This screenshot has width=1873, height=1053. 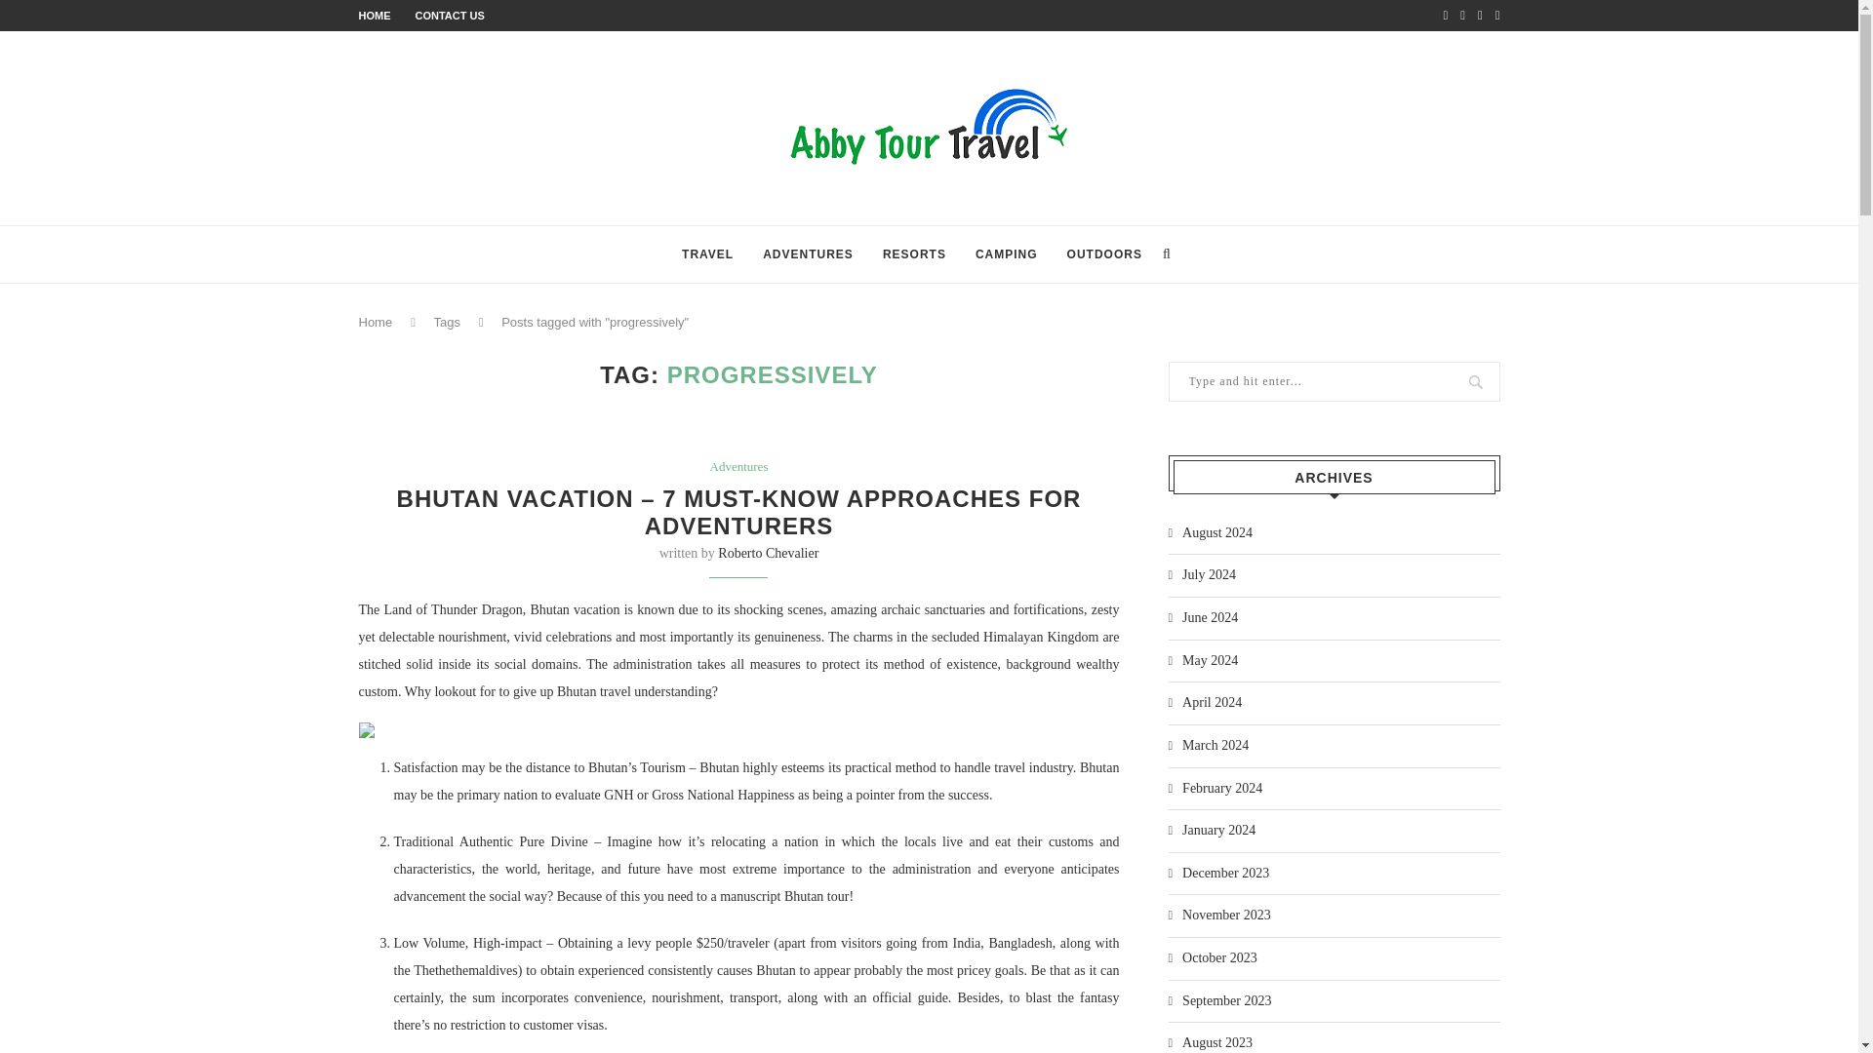 What do you see at coordinates (1204, 618) in the screenshot?
I see `June 2024` at bounding box center [1204, 618].